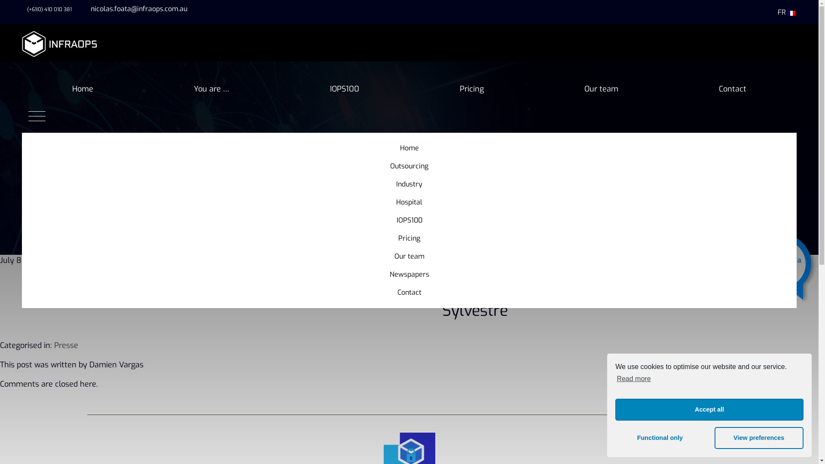 Image resolution: width=825 pixels, height=464 pixels. I want to click on Outsourcing, so click(409, 166).